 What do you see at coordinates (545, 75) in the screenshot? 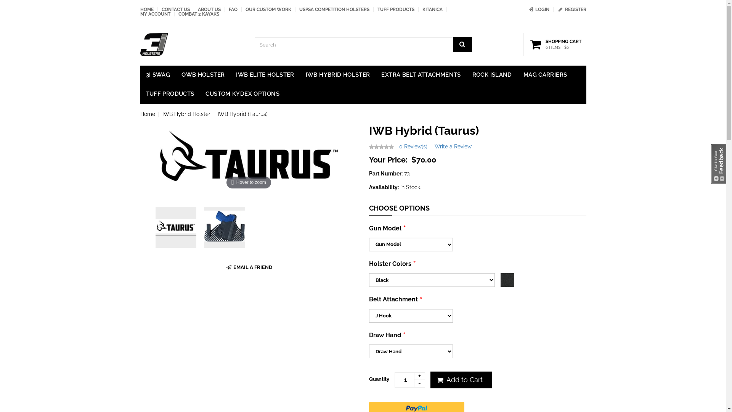
I see `MAG CARRIERS` at bounding box center [545, 75].